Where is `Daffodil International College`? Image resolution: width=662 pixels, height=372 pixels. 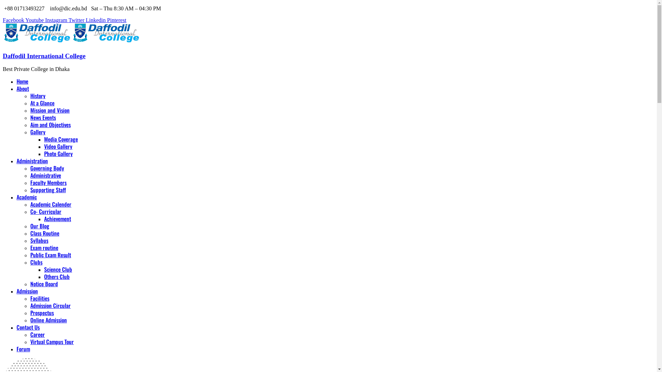 Daffodil International College is located at coordinates (37, 43).